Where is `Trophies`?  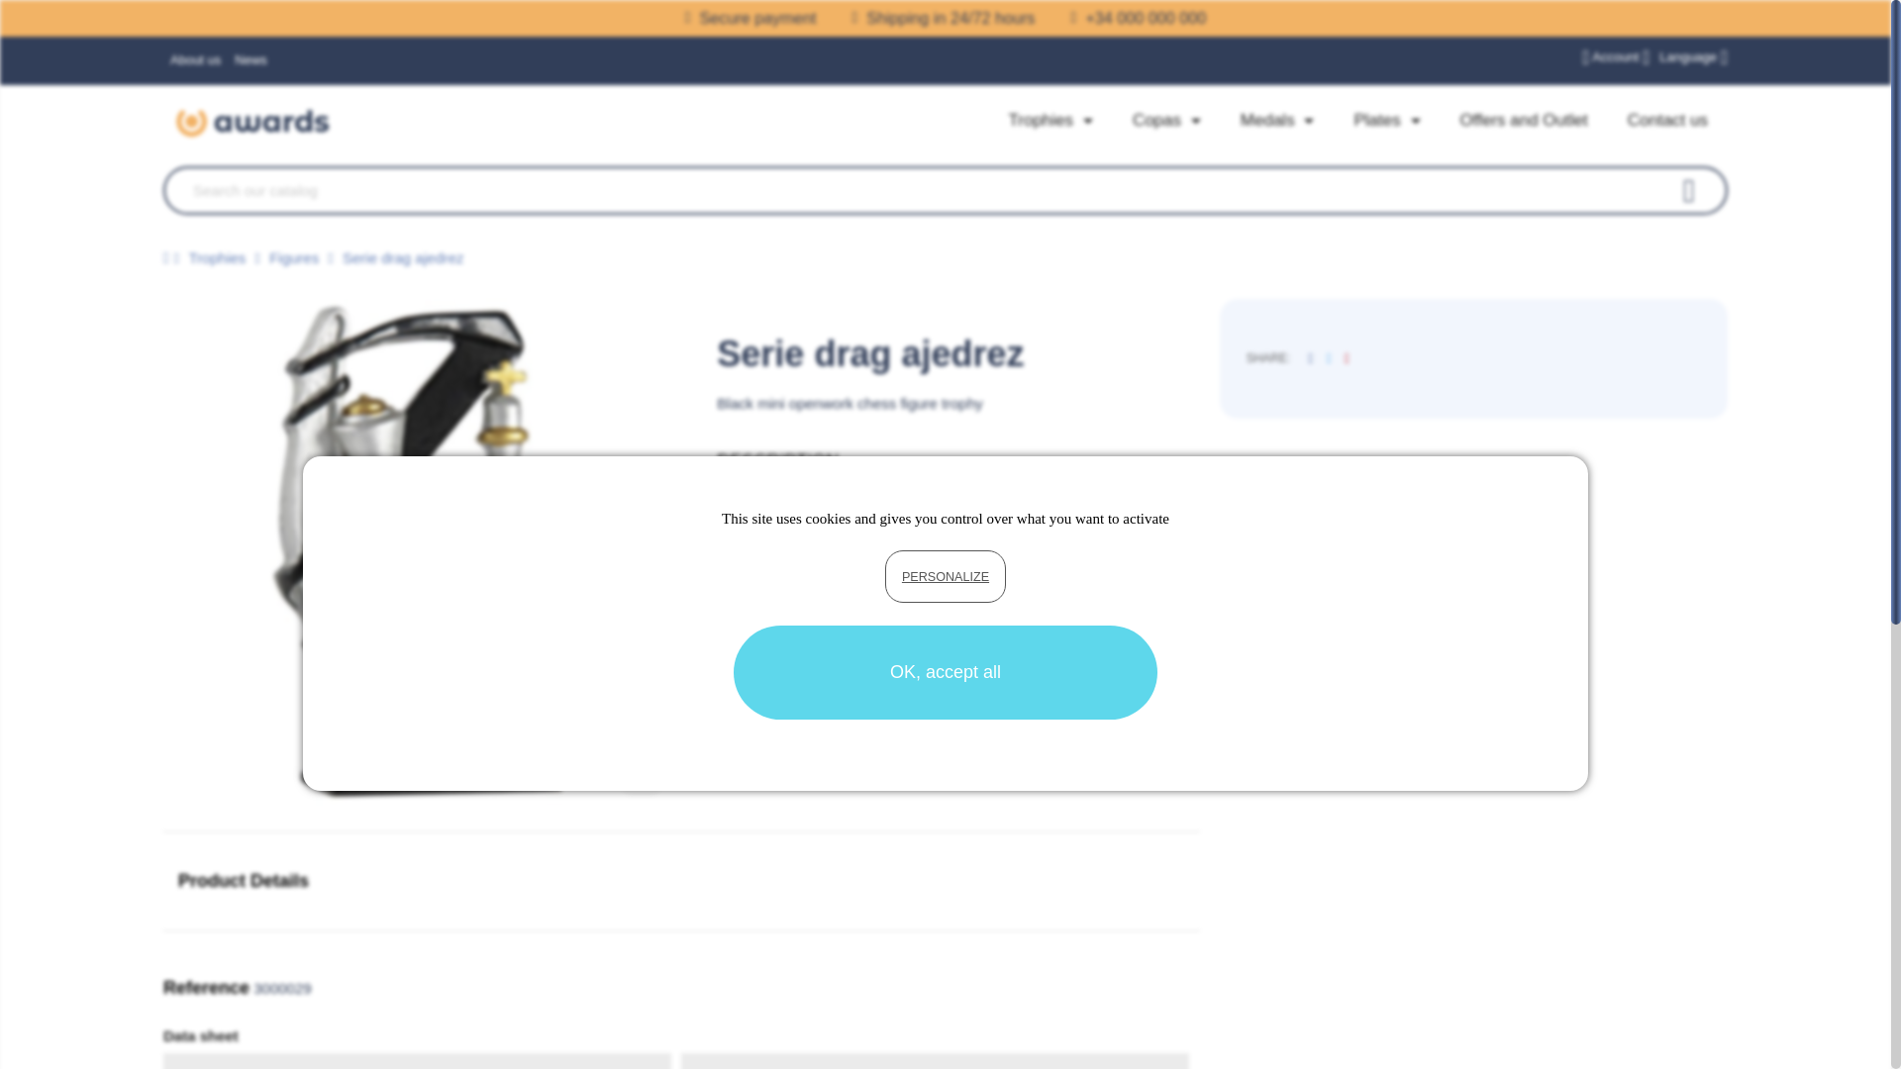
Trophies is located at coordinates (1050, 121).